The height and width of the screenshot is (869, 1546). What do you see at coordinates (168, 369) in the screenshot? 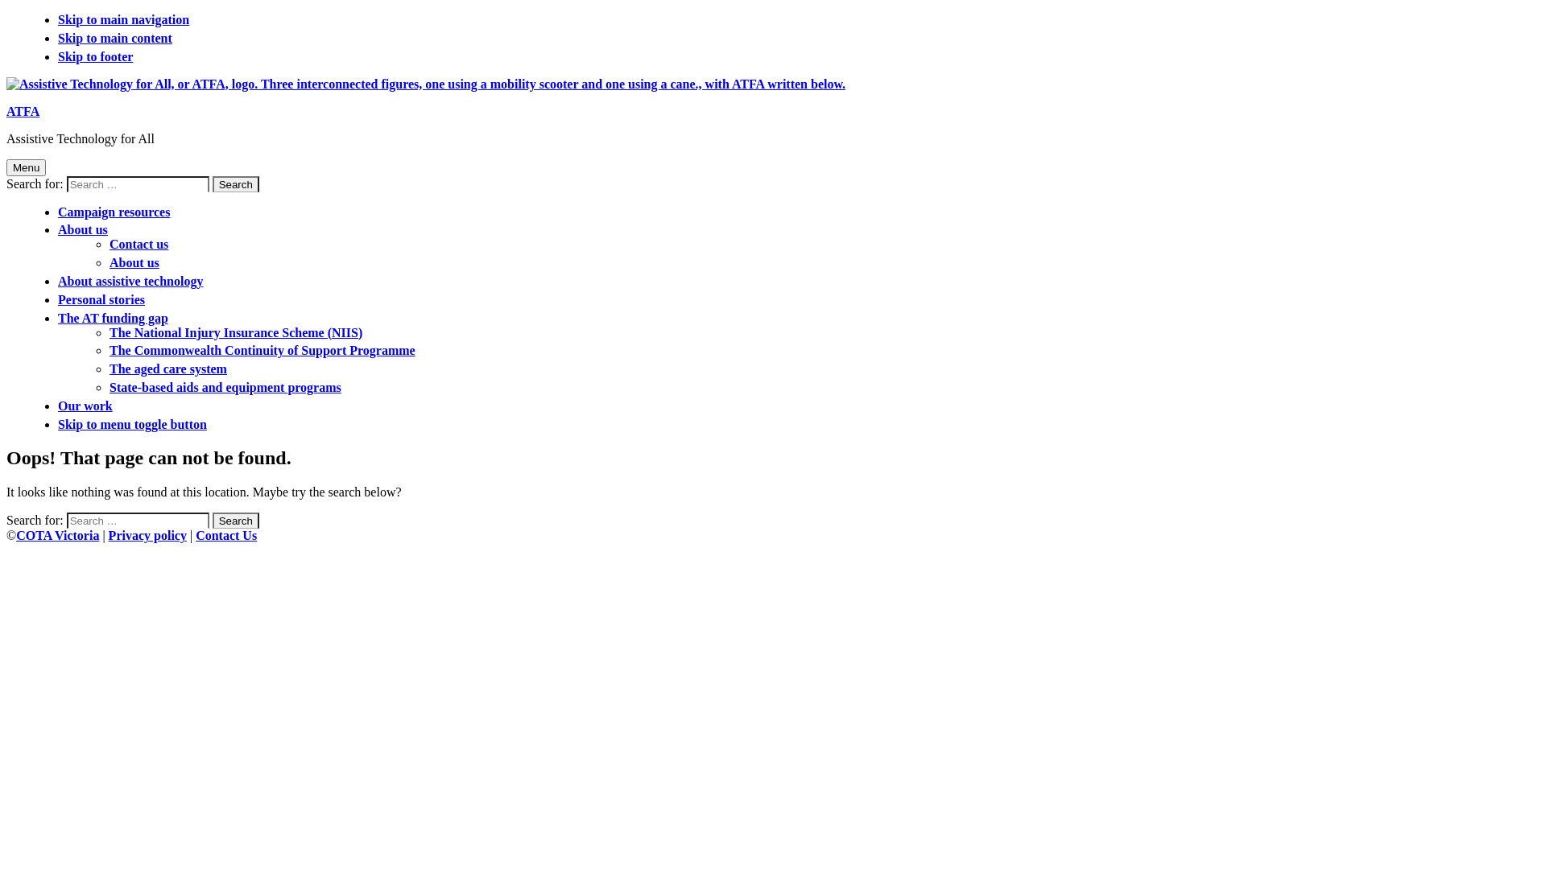
I see `The aged care system` at bounding box center [168, 369].